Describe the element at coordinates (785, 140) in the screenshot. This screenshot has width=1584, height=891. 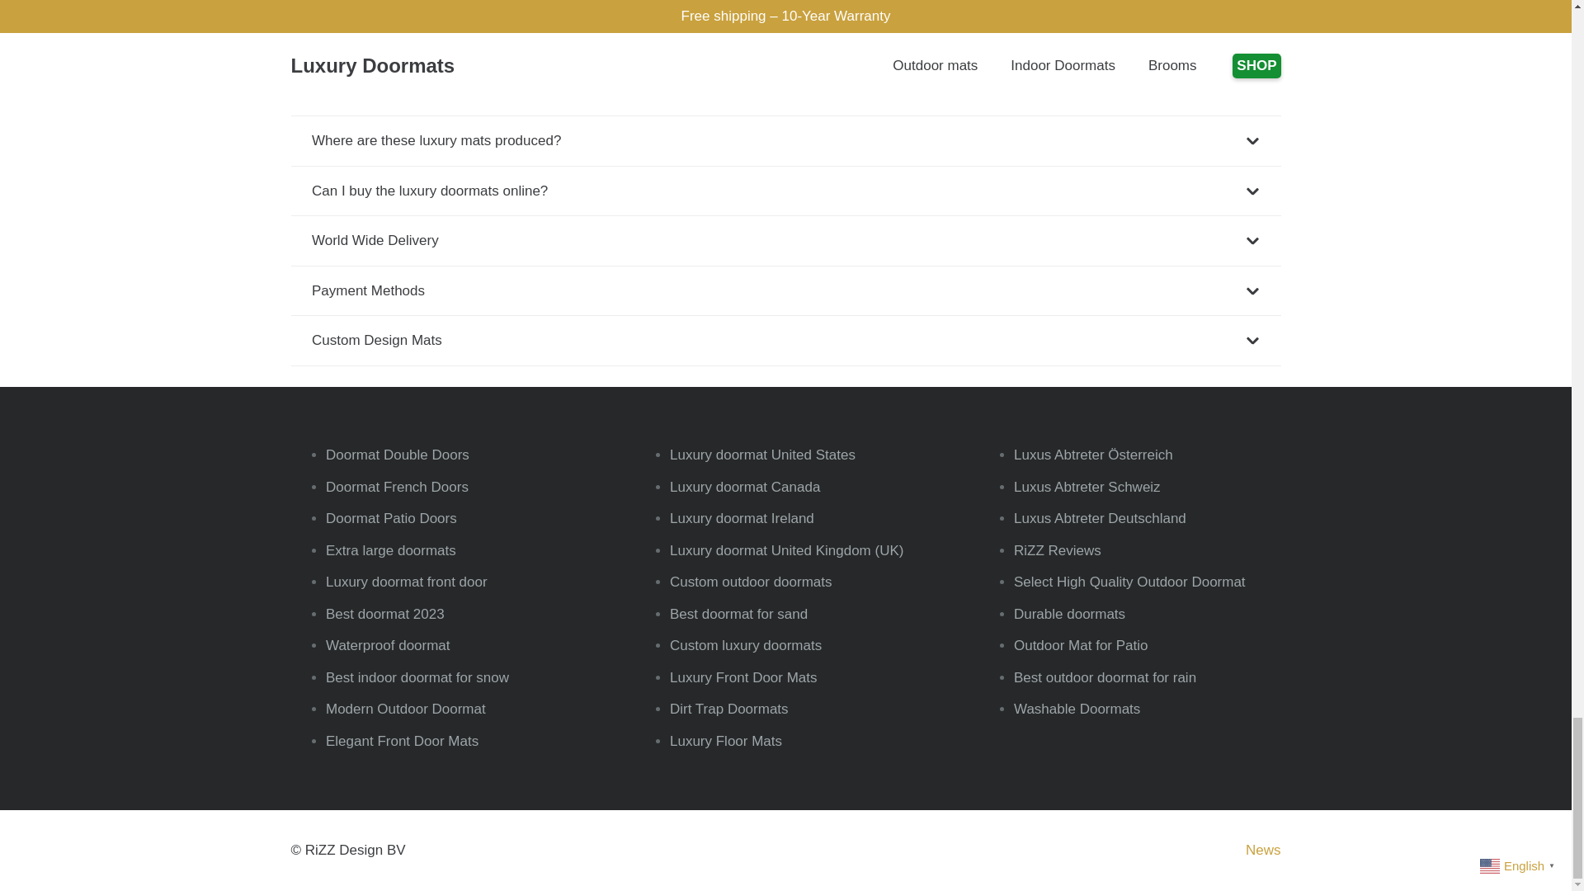
I see `Where are these luxury mats produced?` at that location.